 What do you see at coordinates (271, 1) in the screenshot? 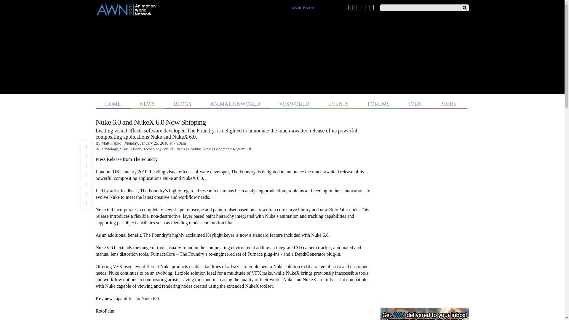
I see `Skip to main content` at bounding box center [271, 1].